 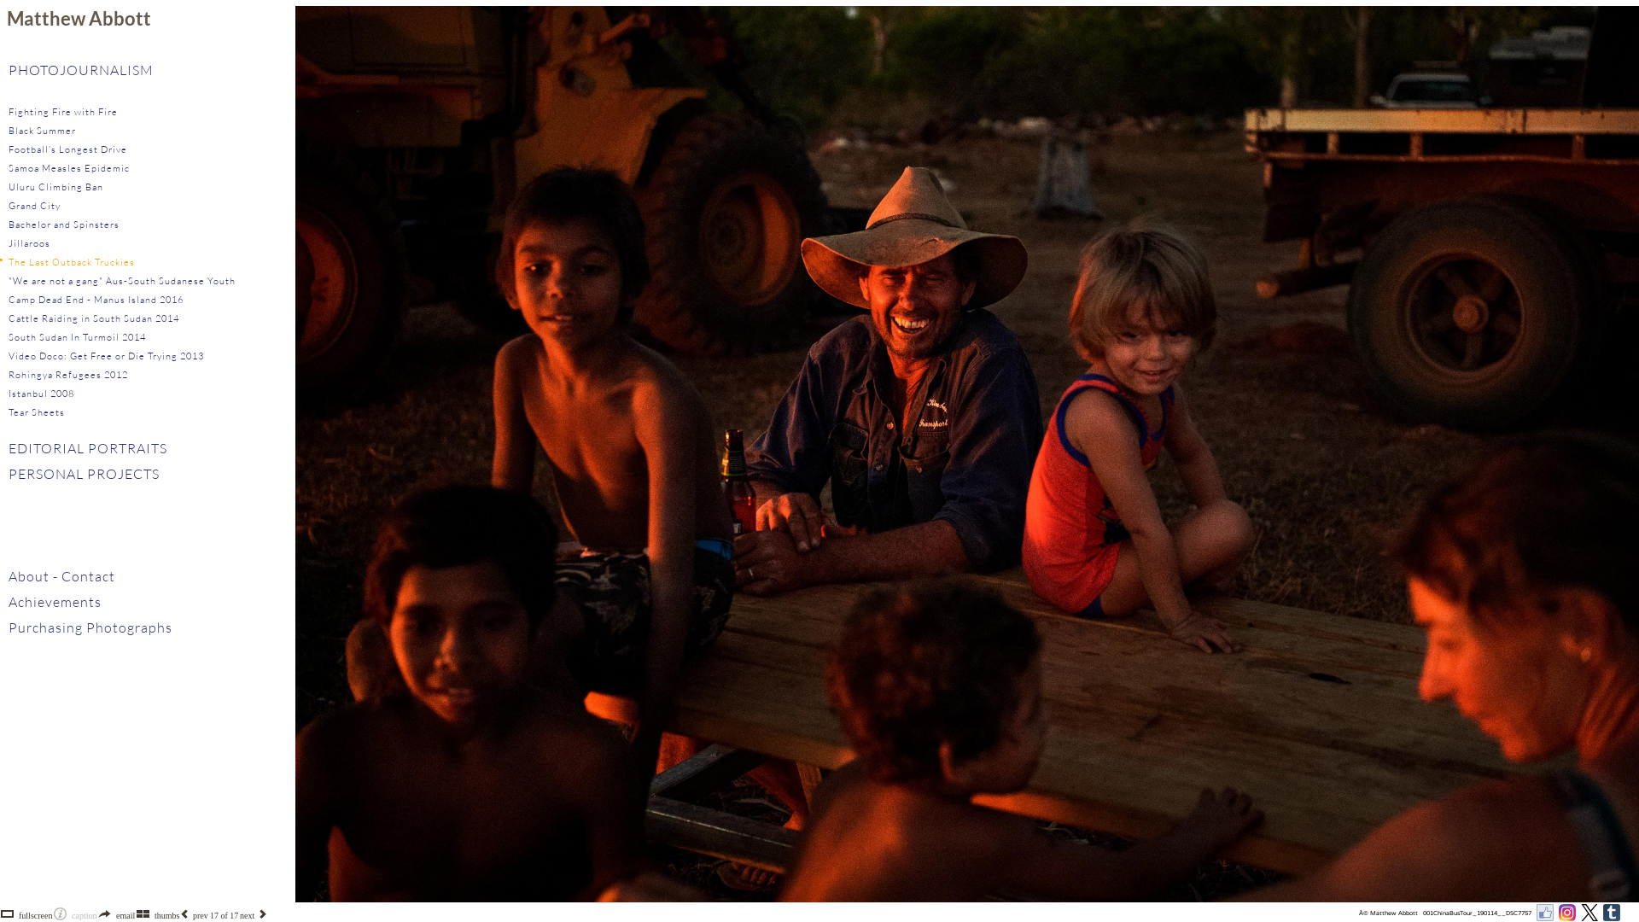 What do you see at coordinates (37, 412) in the screenshot?
I see `Tear Sheets` at bounding box center [37, 412].